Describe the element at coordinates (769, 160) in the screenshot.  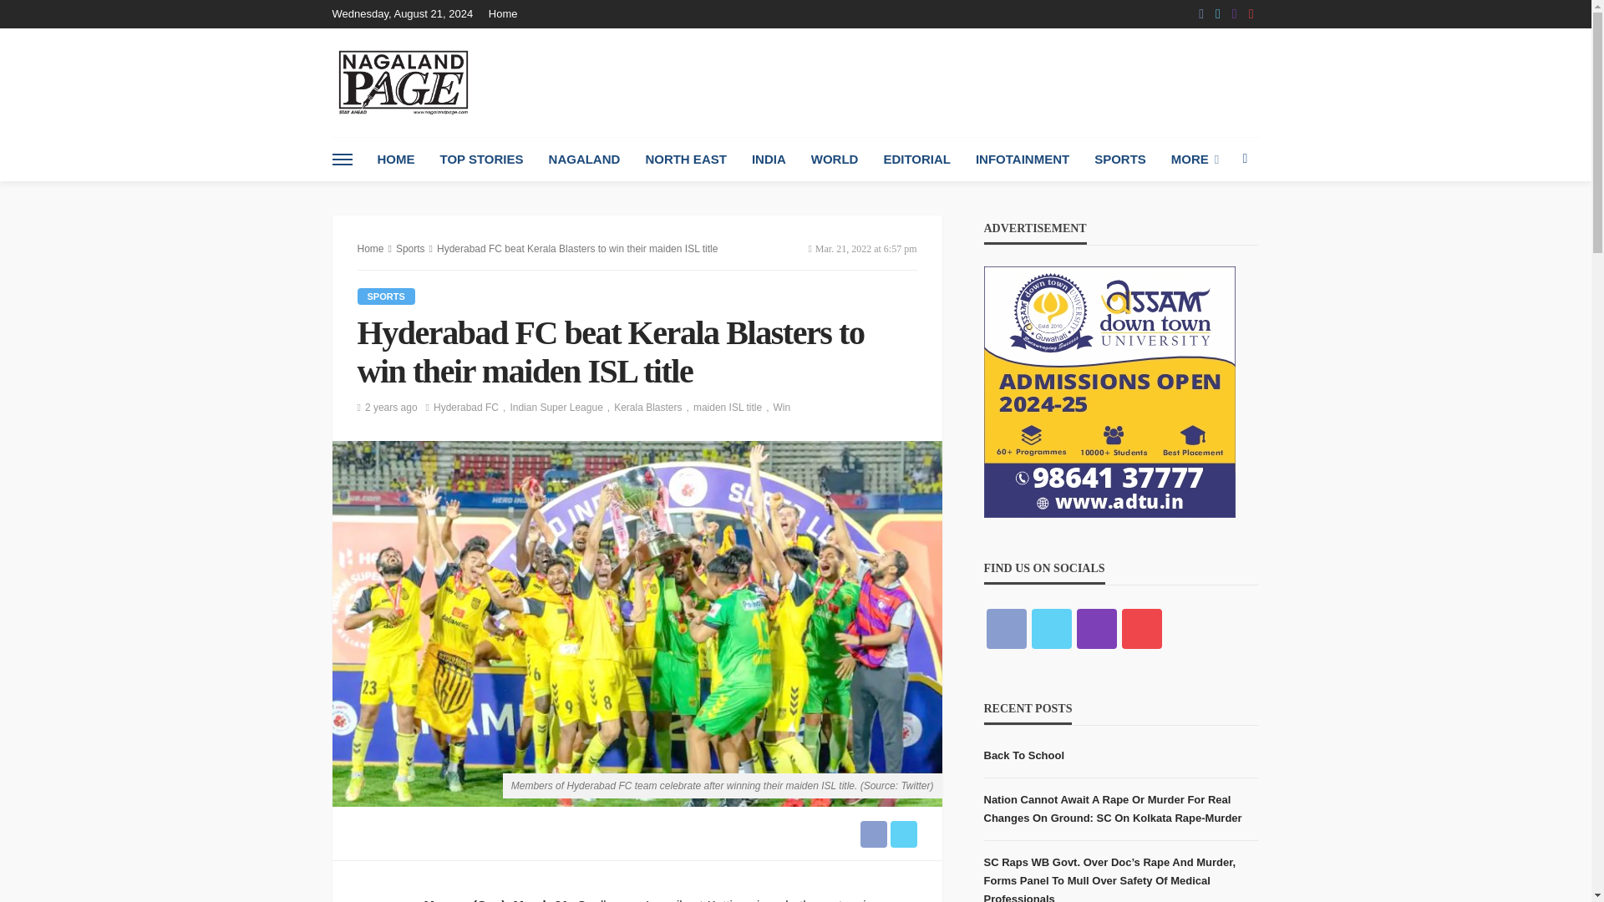
I see `INDIA` at that location.